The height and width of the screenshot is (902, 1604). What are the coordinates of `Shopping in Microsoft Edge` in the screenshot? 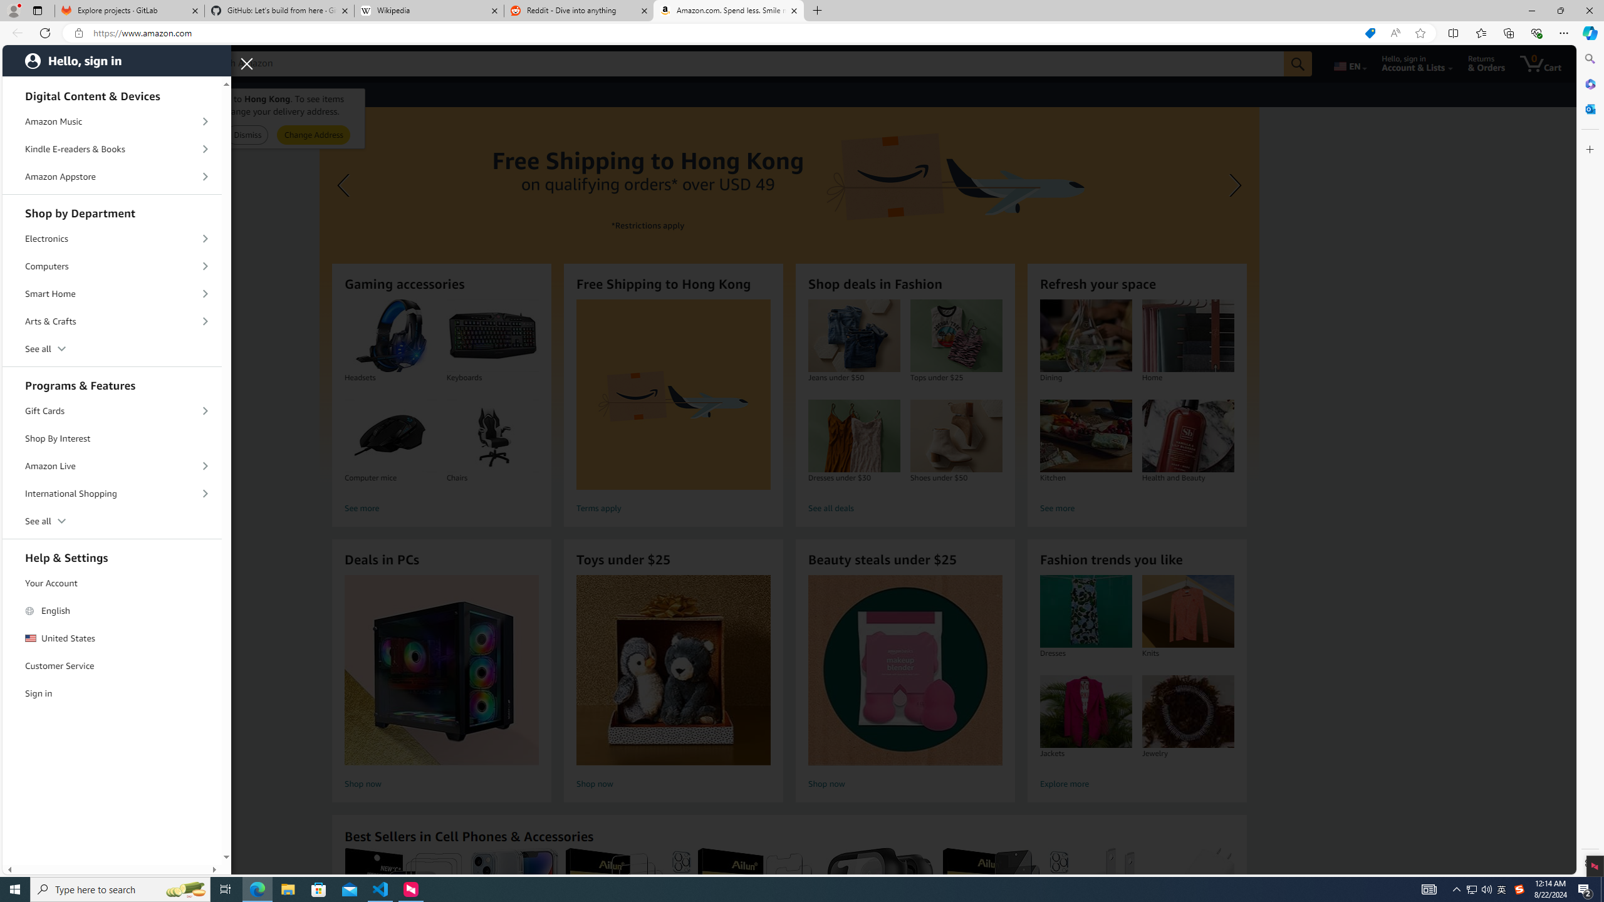 It's located at (1370, 33).